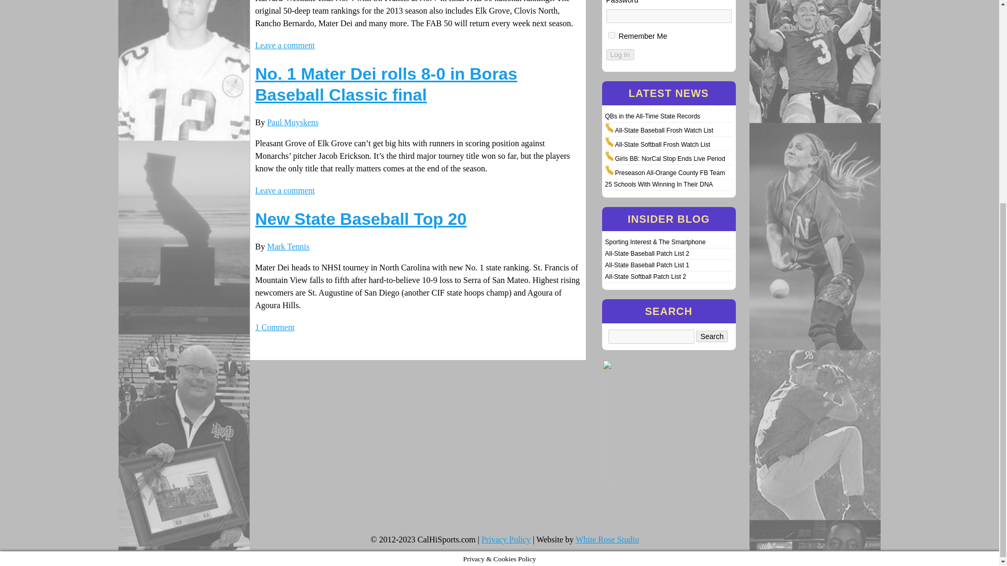  Describe the element at coordinates (360, 219) in the screenshot. I see `Permalink to New State Baseball Top 20` at that location.